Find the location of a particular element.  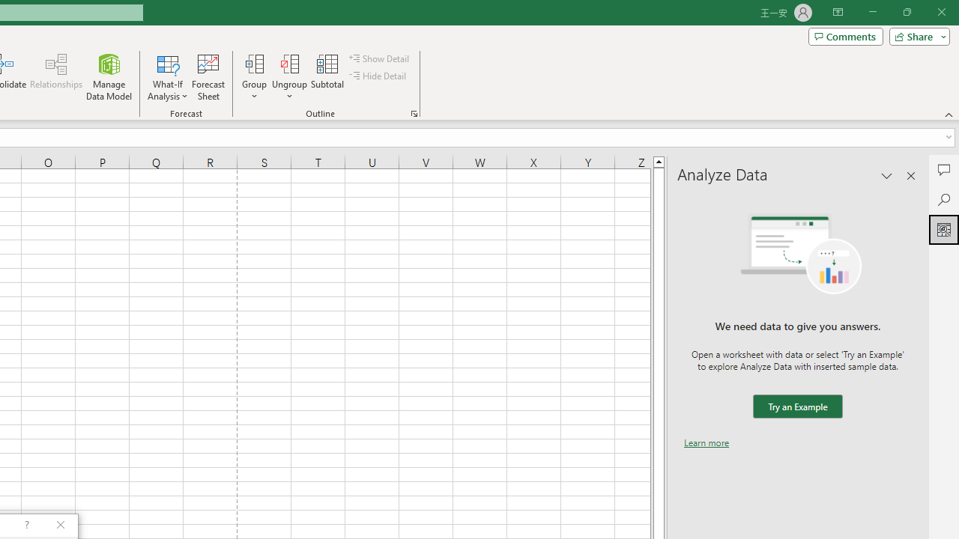

Ungroup... is located at coordinates (289, 76).